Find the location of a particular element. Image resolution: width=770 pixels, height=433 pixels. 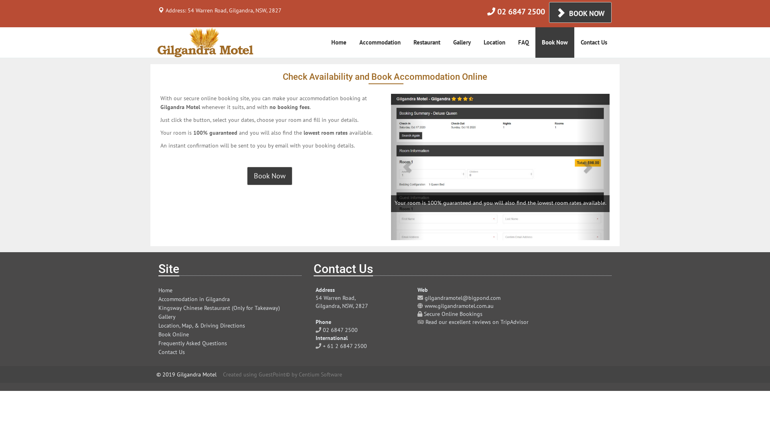

FAQ is located at coordinates (524, 42).